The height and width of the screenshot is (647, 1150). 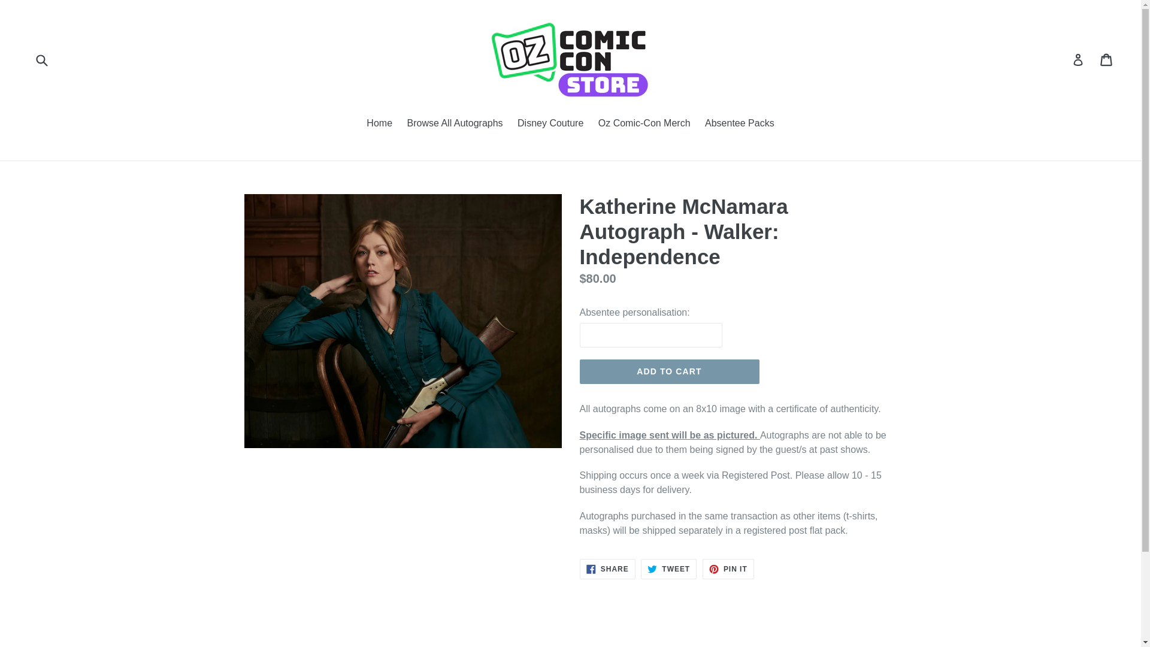 What do you see at coordinates (728, 569) in the screenshot?
I see `Pin on Pinterest` at bounding box center [728, 569].